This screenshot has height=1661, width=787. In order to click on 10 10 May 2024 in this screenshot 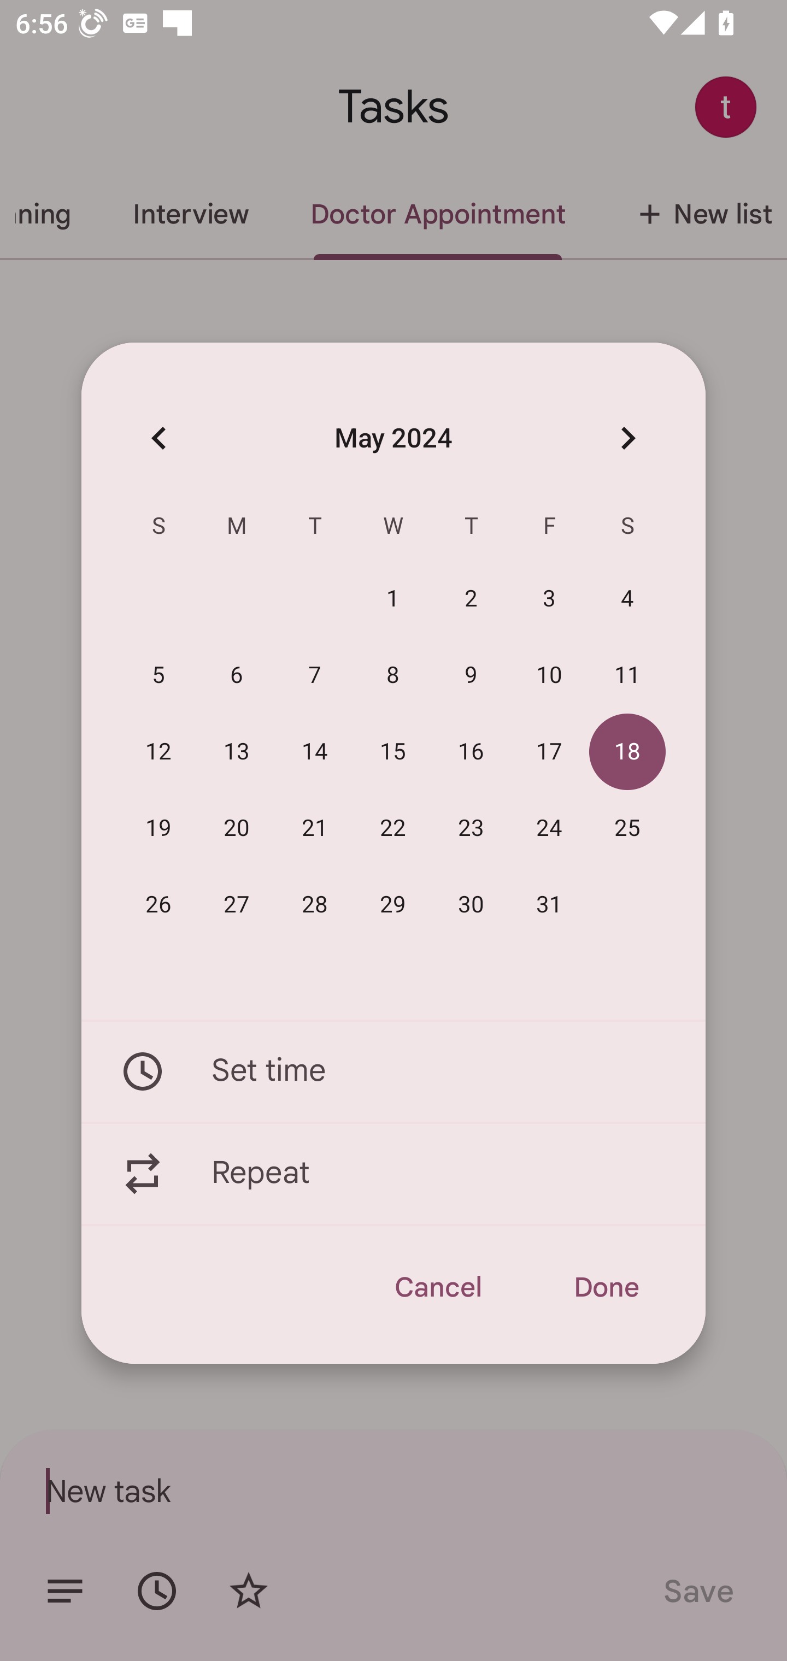, I will do `click(550, 676)`.